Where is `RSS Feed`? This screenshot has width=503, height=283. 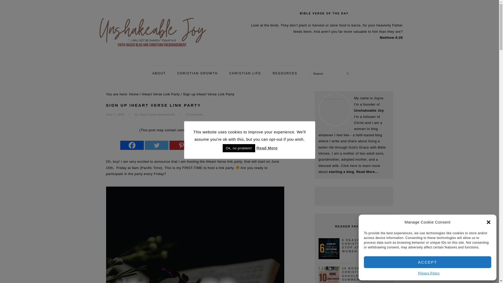
RSS Feed is located at coordinates (206, 145).